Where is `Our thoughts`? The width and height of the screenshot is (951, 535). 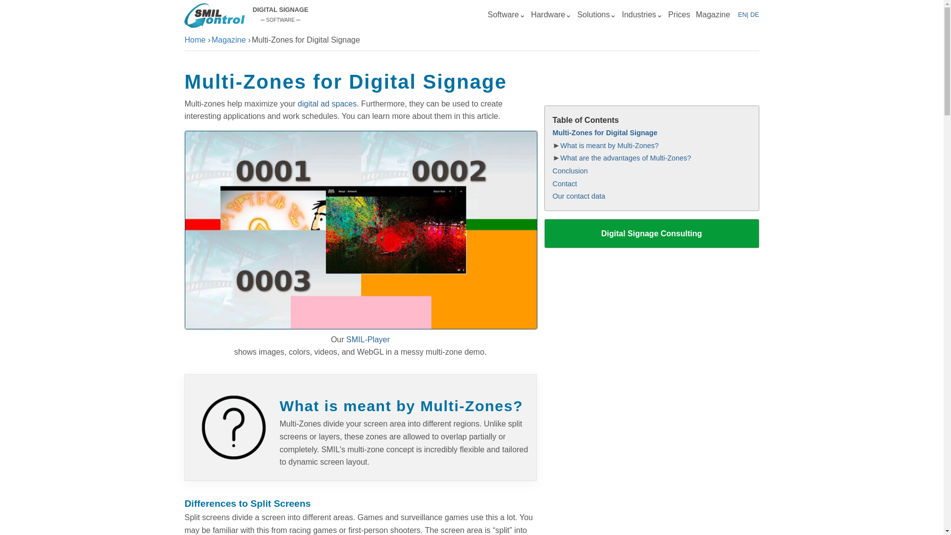
Our thoughts is located at coordinates (713, 14).